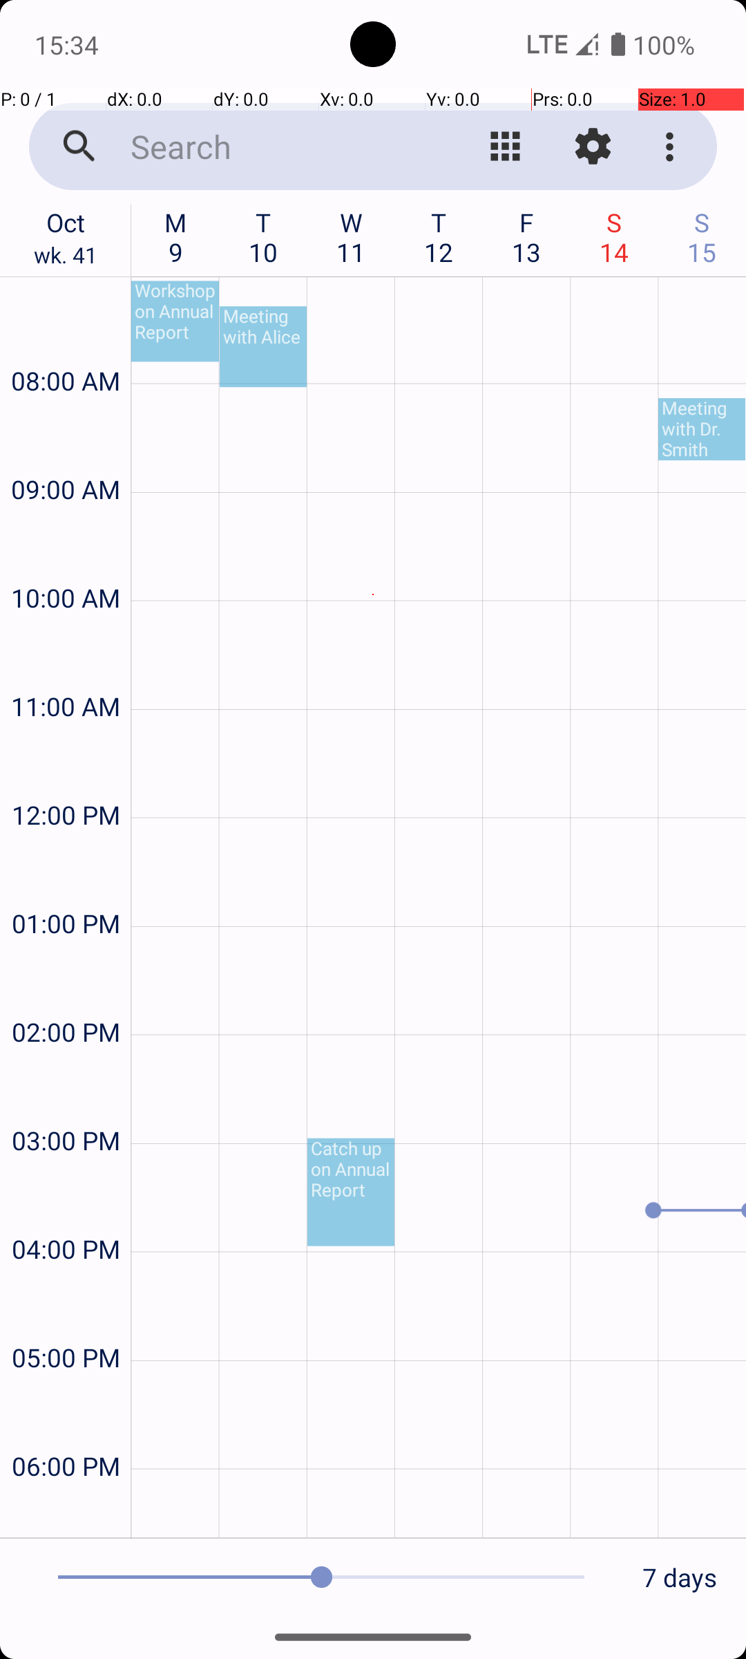  I want to click on 03:00 PM, so click(66, 1103).